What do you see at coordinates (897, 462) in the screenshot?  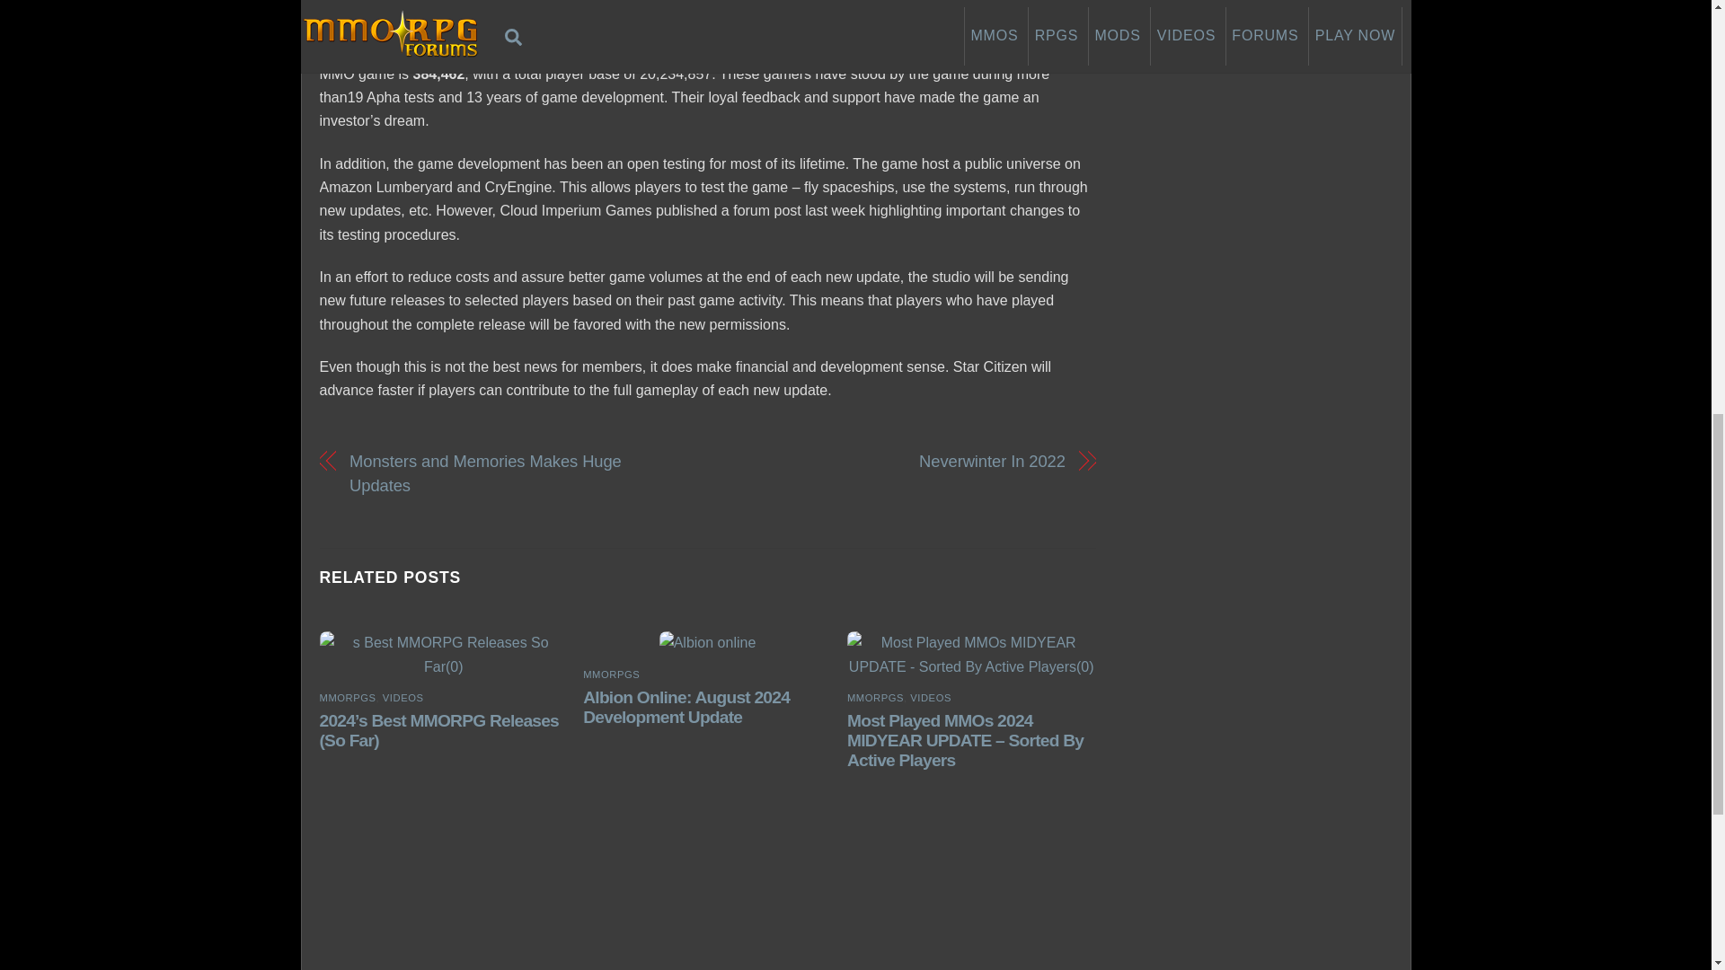 I see `Neverwinter In 2022` at bounding box center [897, 462].